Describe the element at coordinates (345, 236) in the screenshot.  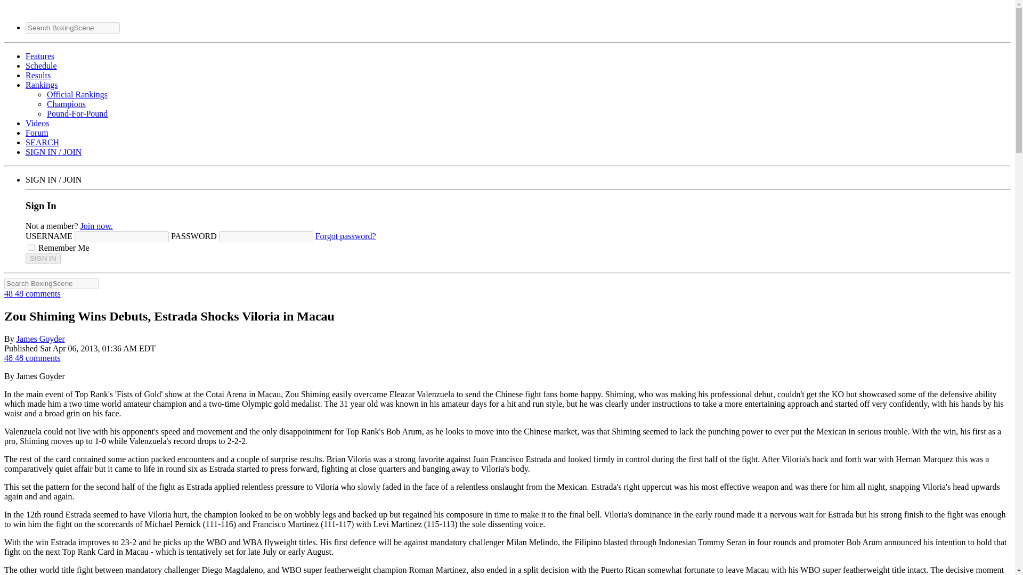
I see `Forgot password?` at that location.